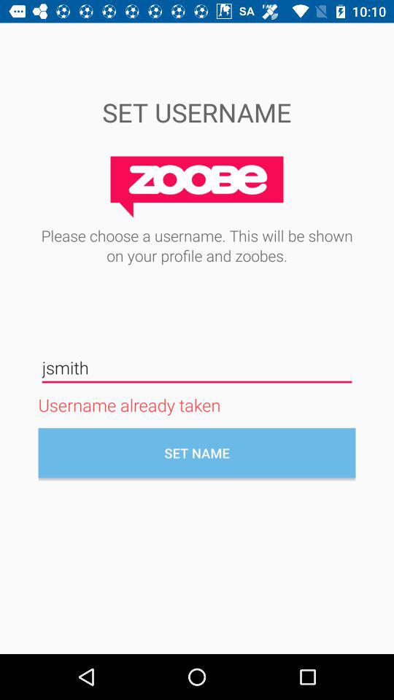  Describe the element at coordinates (197, 367) in the screenshot. I see `click the item below the please choose a` at that location.